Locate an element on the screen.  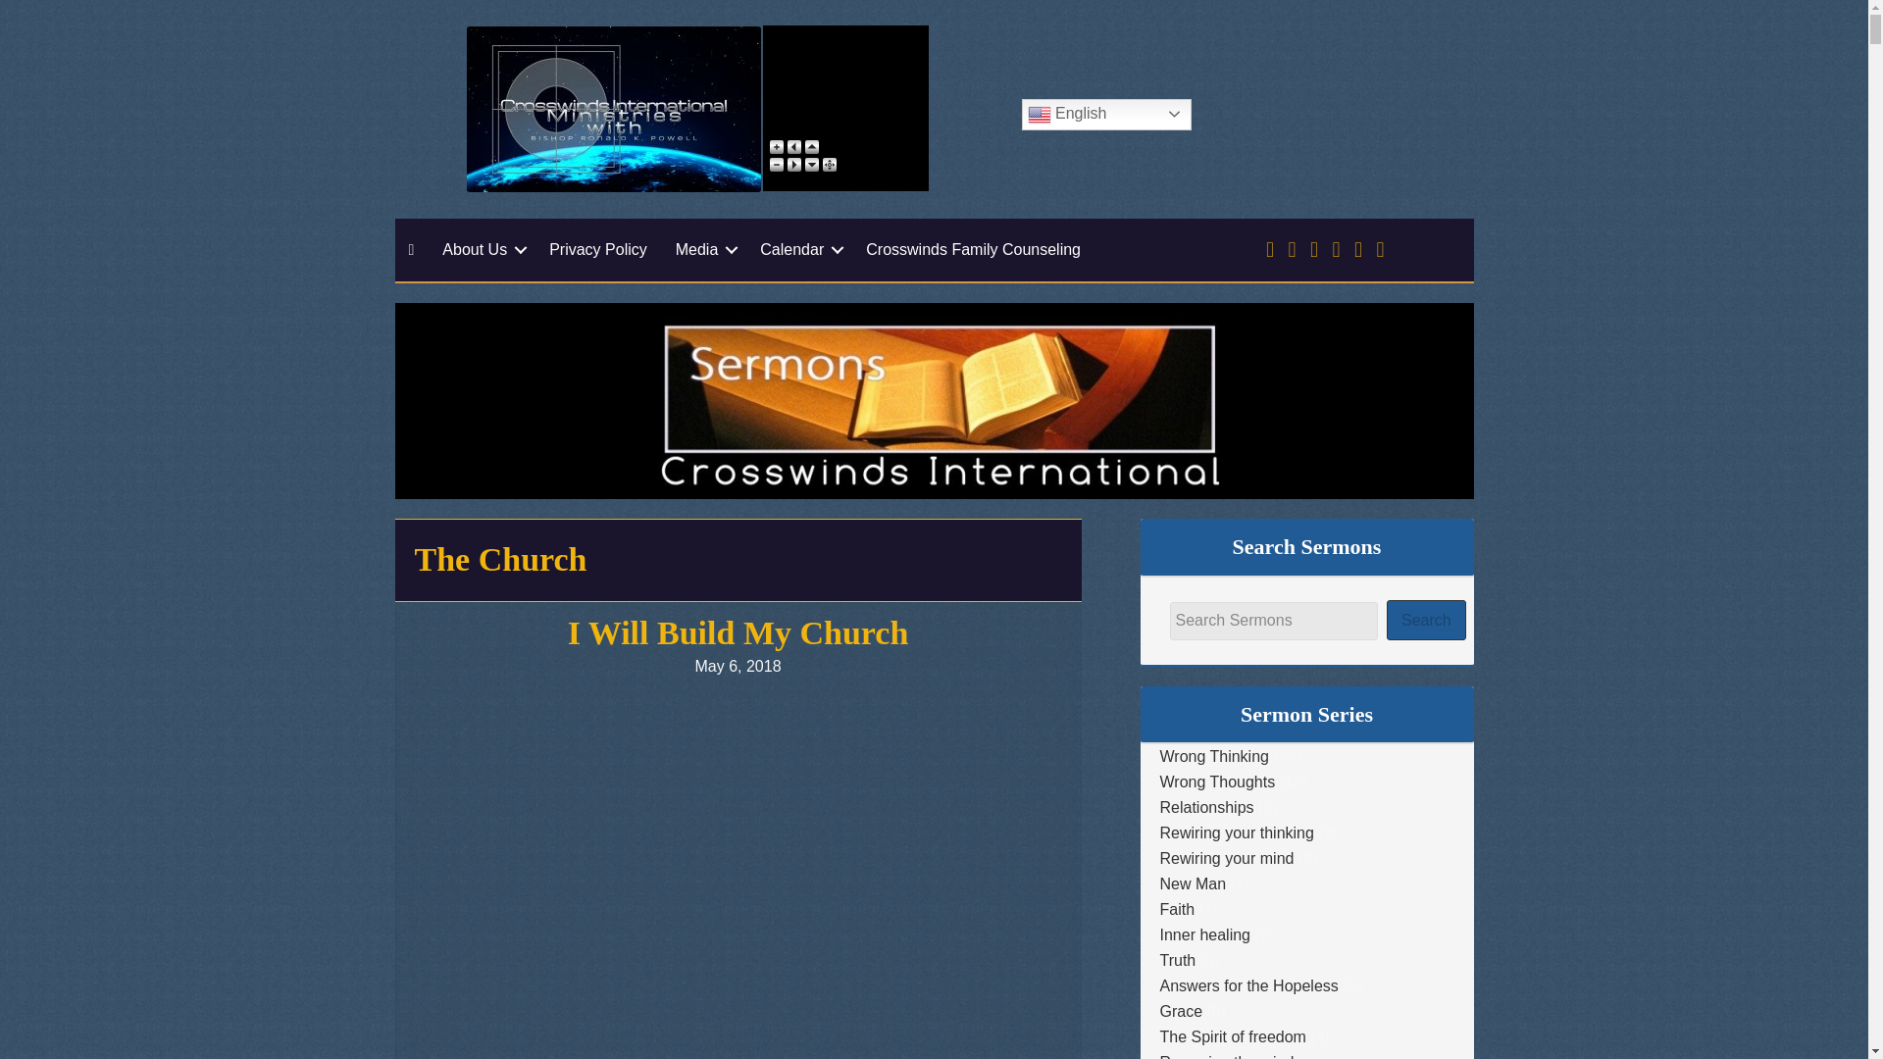
Search is located at coordinates (1426, 620).